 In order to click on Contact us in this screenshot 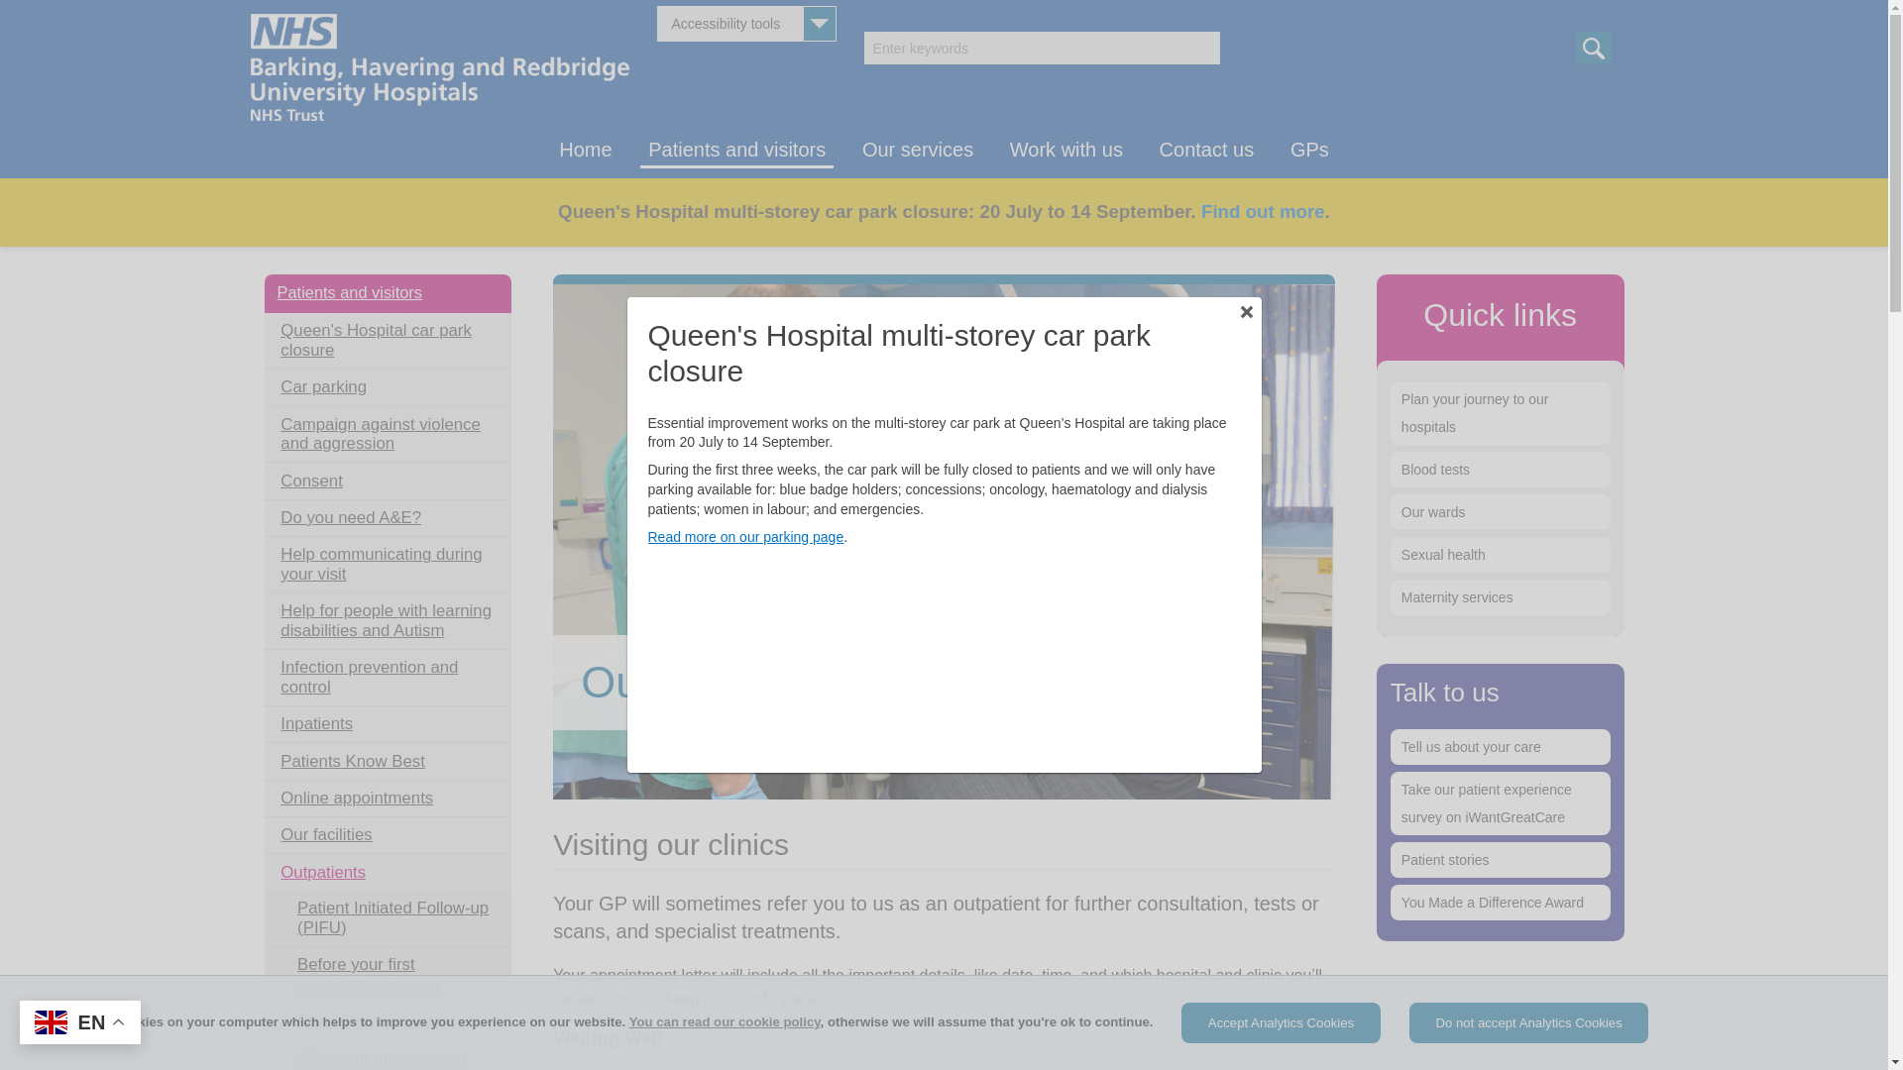, I will do `click(1207, 145)`.